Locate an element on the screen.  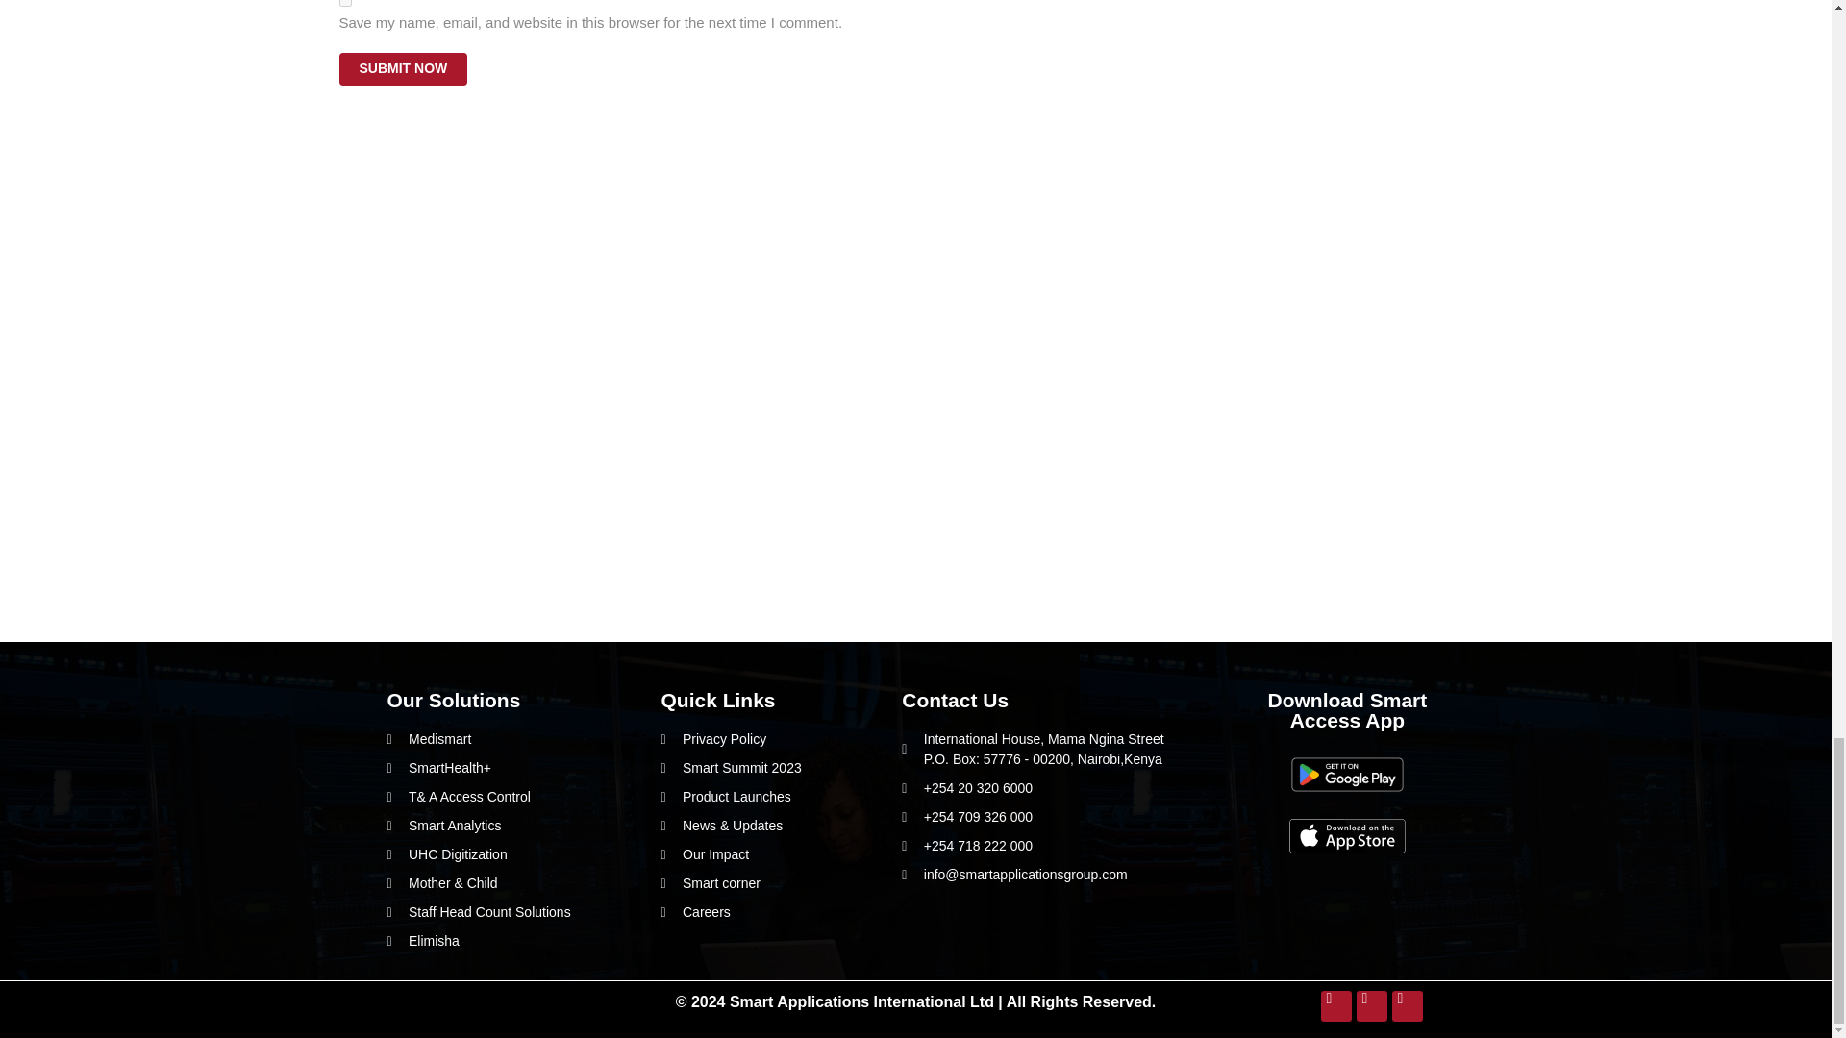
yes is located at coordinates (344, 3).